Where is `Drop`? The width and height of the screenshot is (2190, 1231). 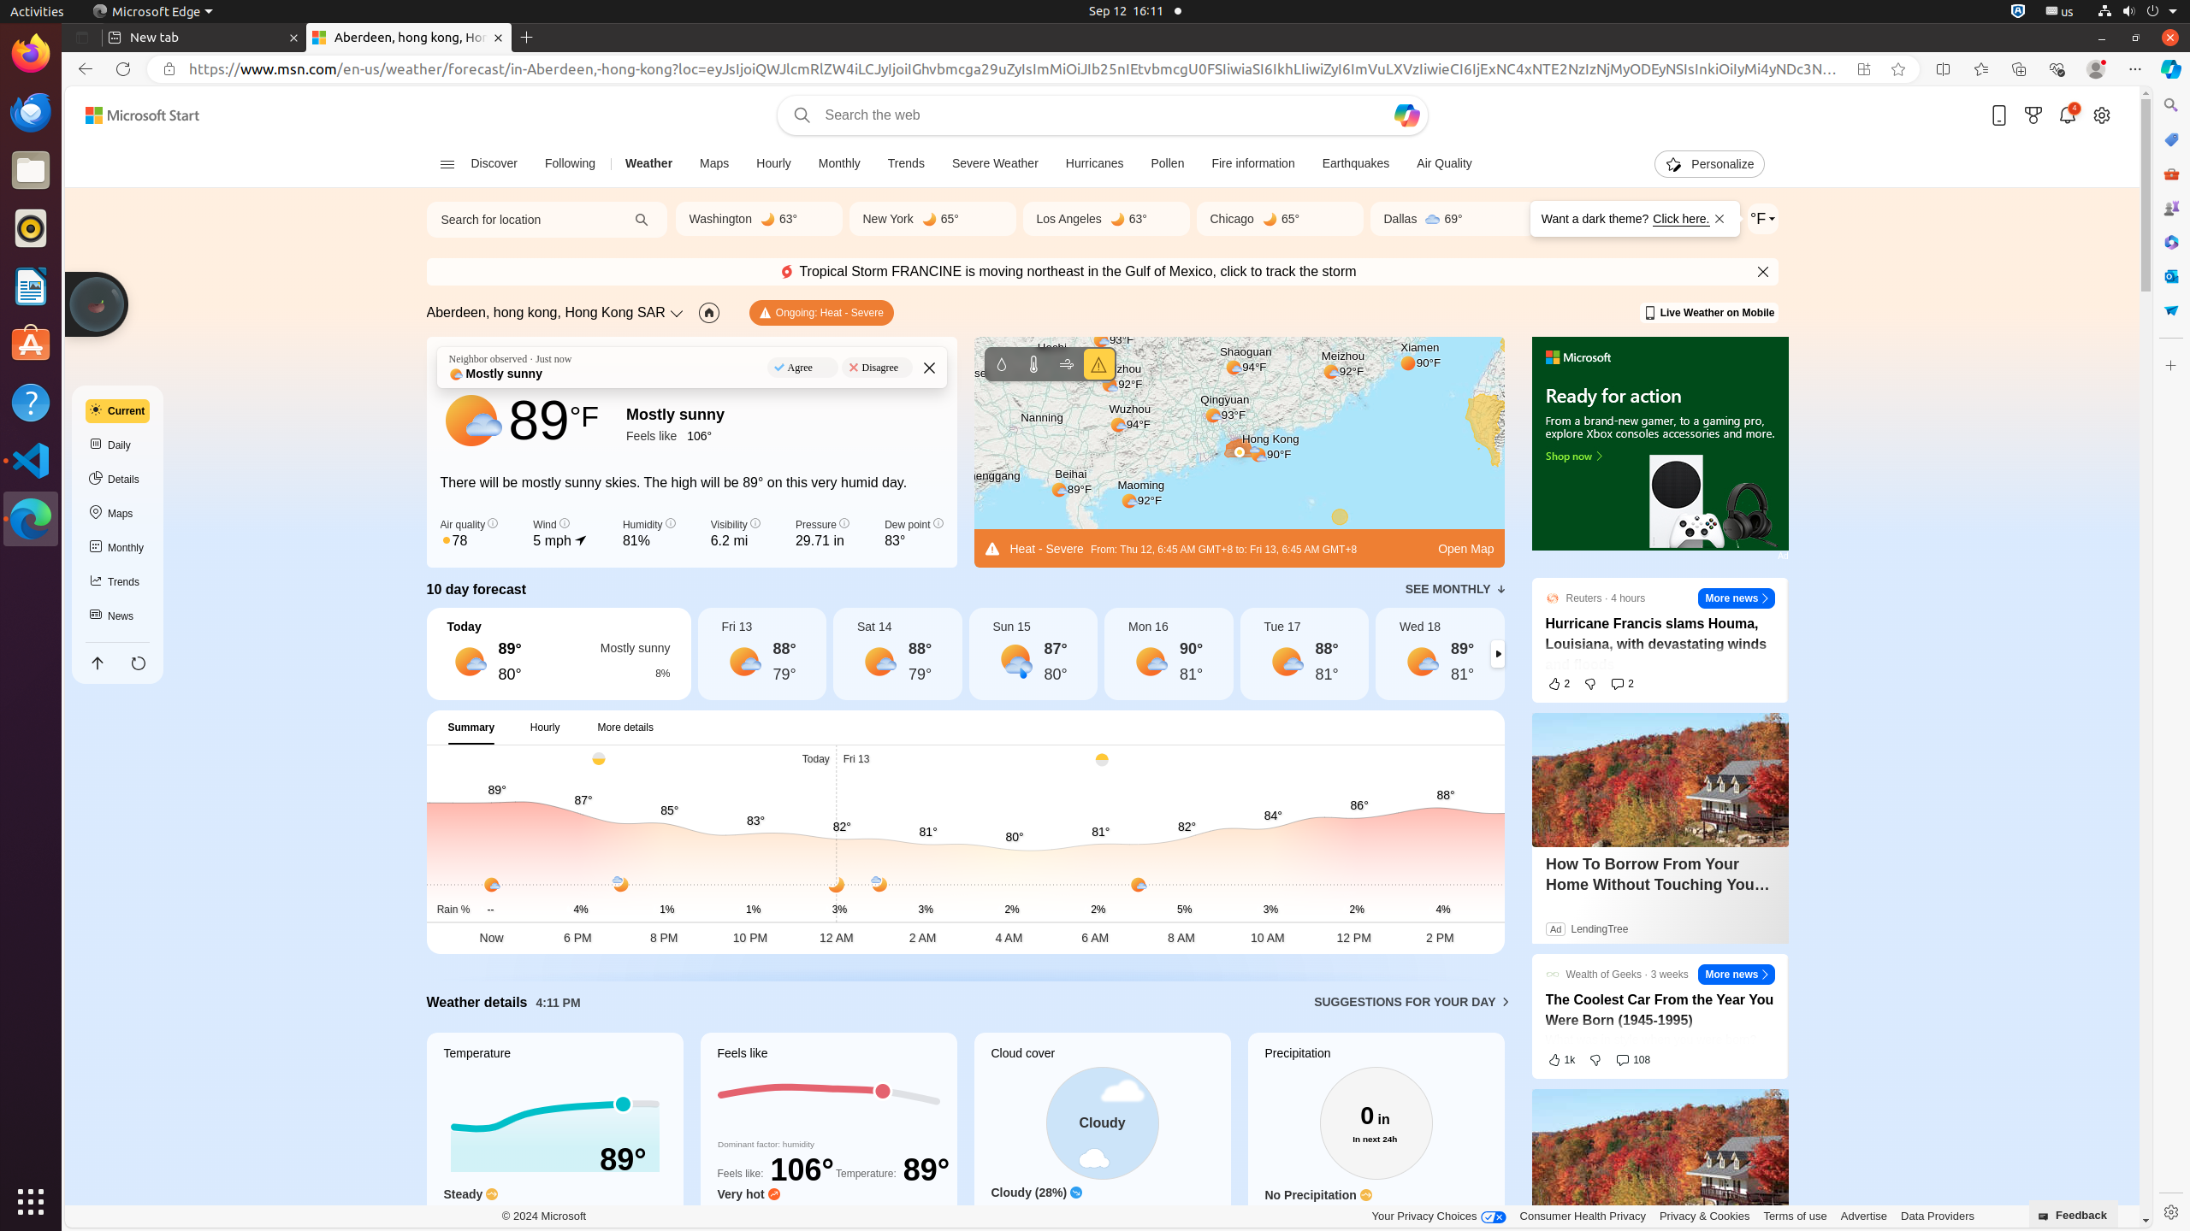
Drop is located at coordinates (2171, 310).